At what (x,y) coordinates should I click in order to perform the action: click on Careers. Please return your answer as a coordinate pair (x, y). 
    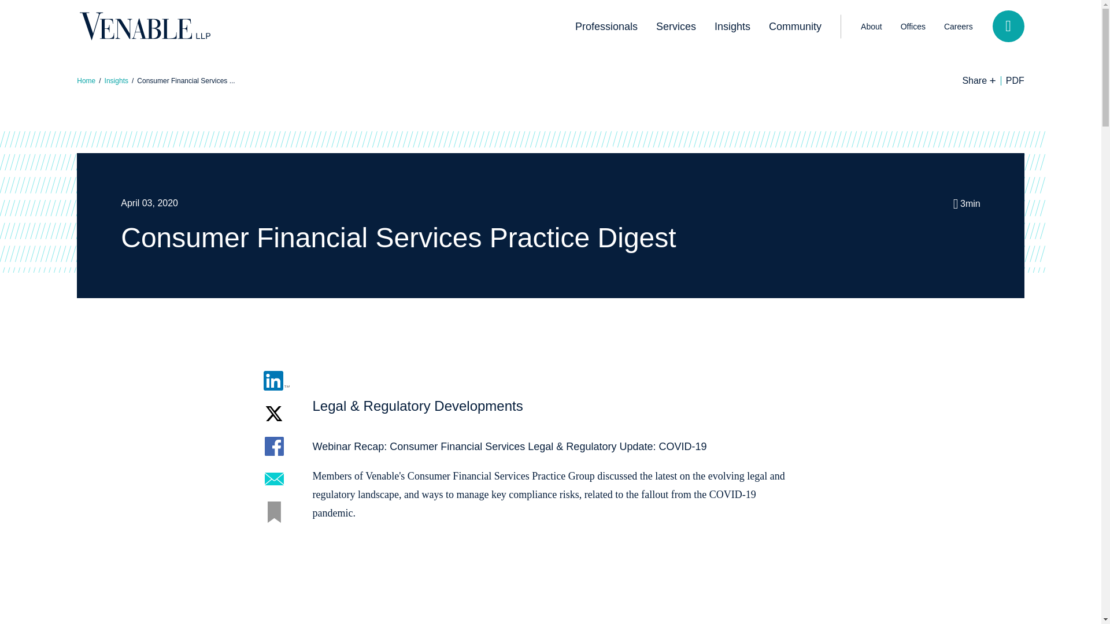
    Looking at the image, I should click on (959, 26).